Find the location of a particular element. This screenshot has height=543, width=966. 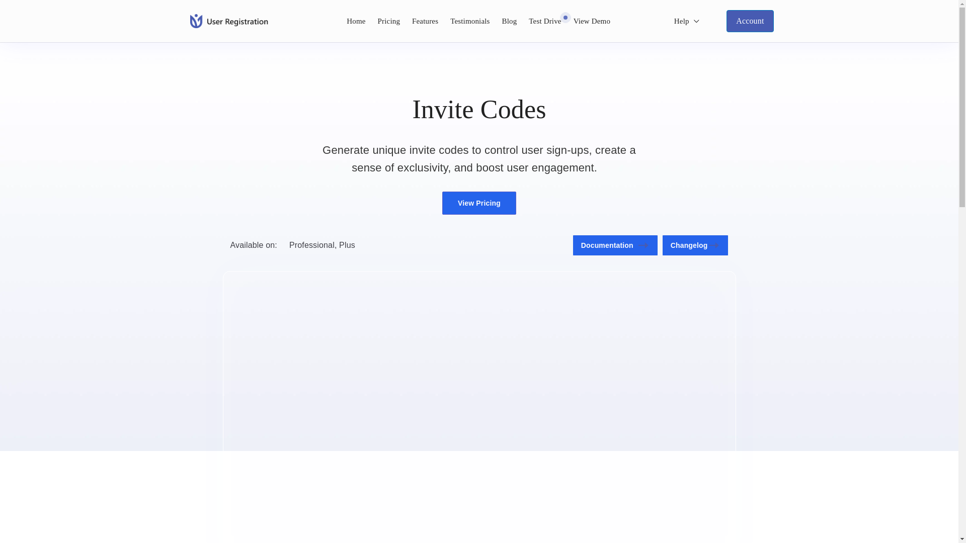

Documentation is located at coordinates (615, 245).